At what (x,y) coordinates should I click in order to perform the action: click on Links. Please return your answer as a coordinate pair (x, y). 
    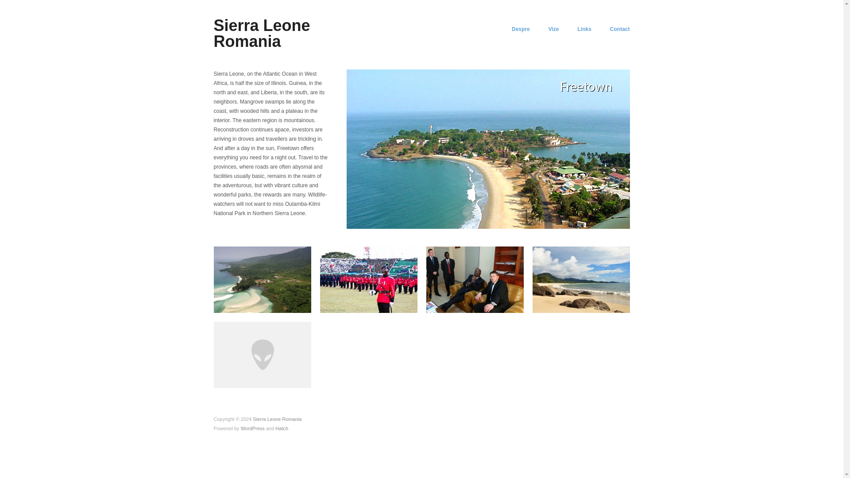
    Looking at the image, I should click on (583, 29).